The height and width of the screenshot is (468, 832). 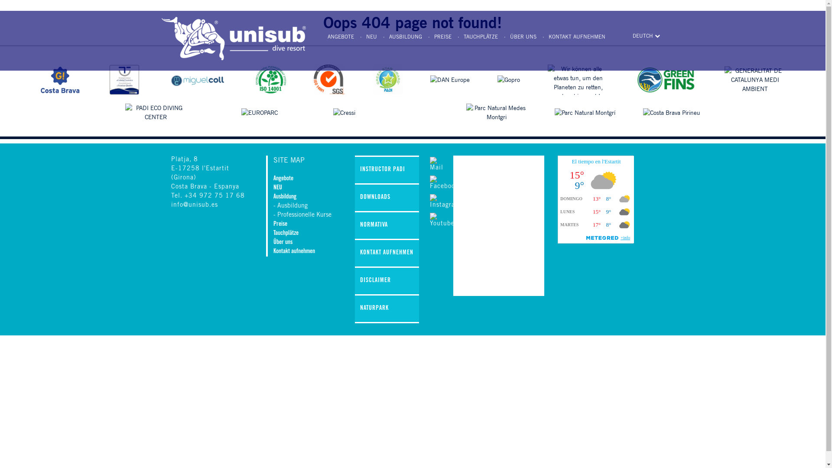 I want to click on Preise, so click(x=280, y=224).